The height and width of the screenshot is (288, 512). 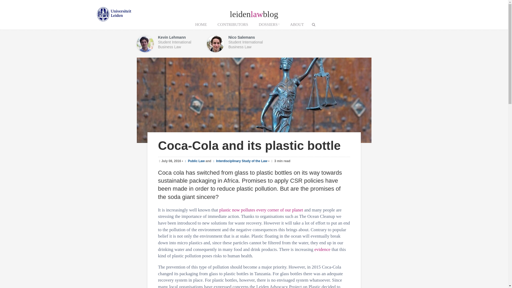 What do you see at coordinates (297, 25) in the screenshot?
I see `ABOUT` at bounding box center [297, 25].